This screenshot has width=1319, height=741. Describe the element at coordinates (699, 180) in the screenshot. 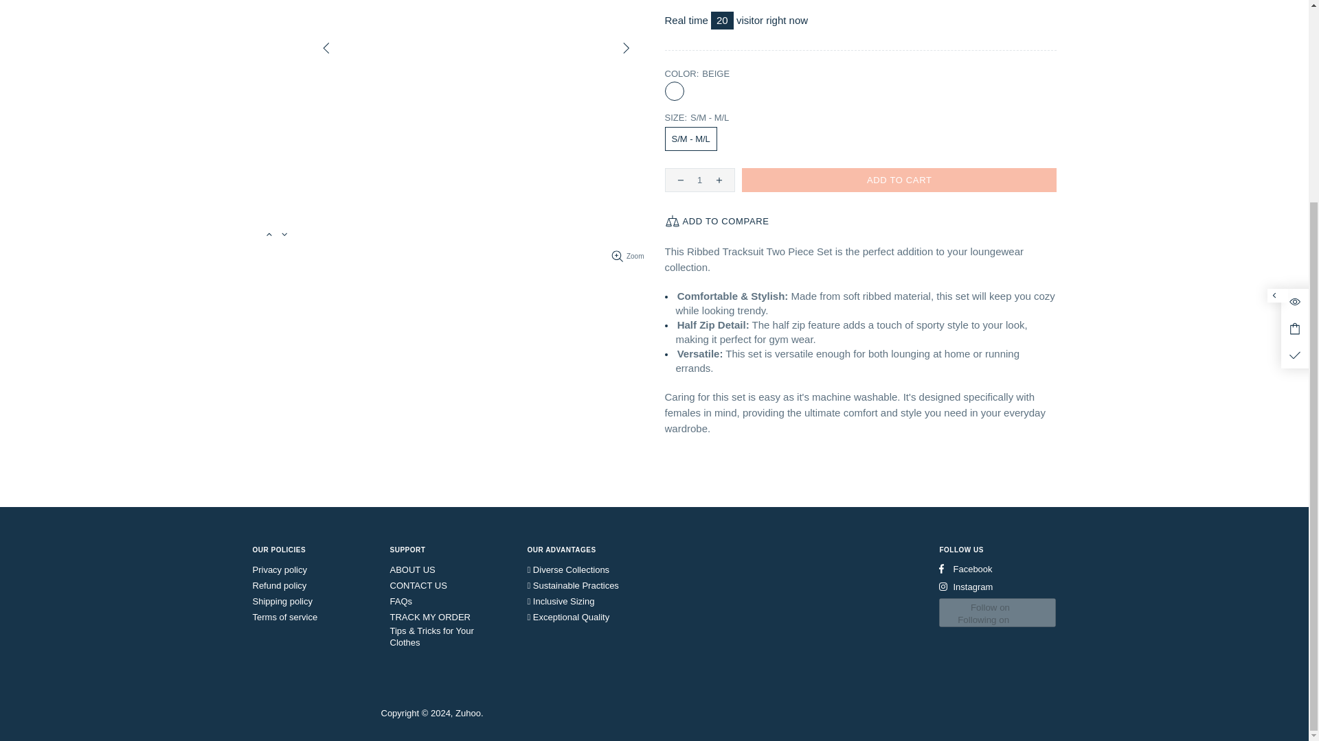

I see `1` at that location.